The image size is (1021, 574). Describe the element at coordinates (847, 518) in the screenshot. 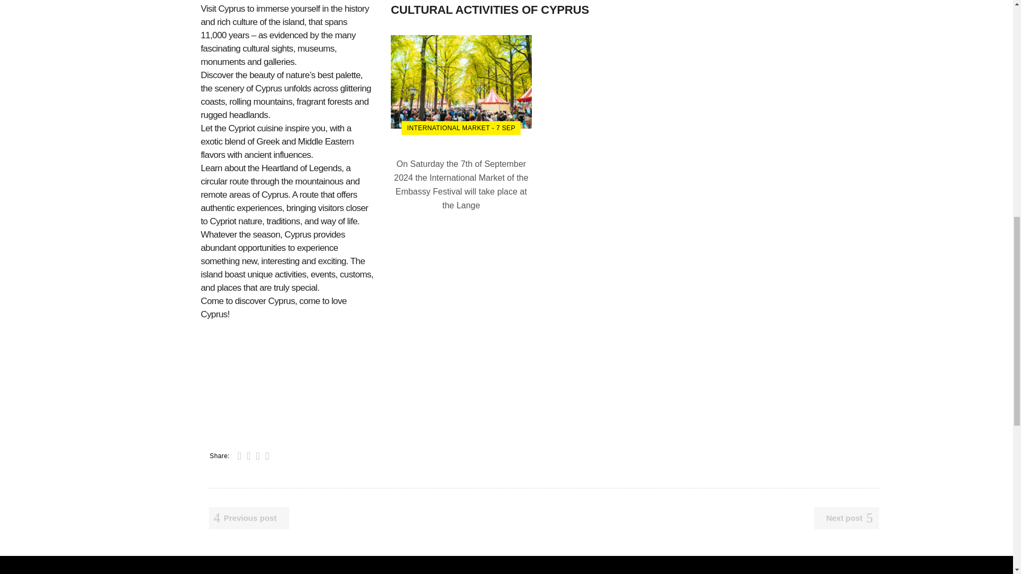

I see `Next post` at that location.